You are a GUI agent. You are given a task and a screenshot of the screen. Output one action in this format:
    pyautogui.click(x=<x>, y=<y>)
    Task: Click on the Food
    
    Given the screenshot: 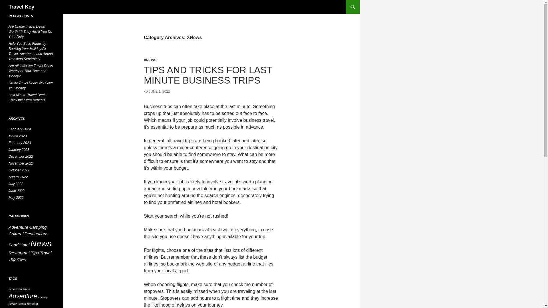 What is the action you would take?
    pyautogui.click(x=14, y=245)
    